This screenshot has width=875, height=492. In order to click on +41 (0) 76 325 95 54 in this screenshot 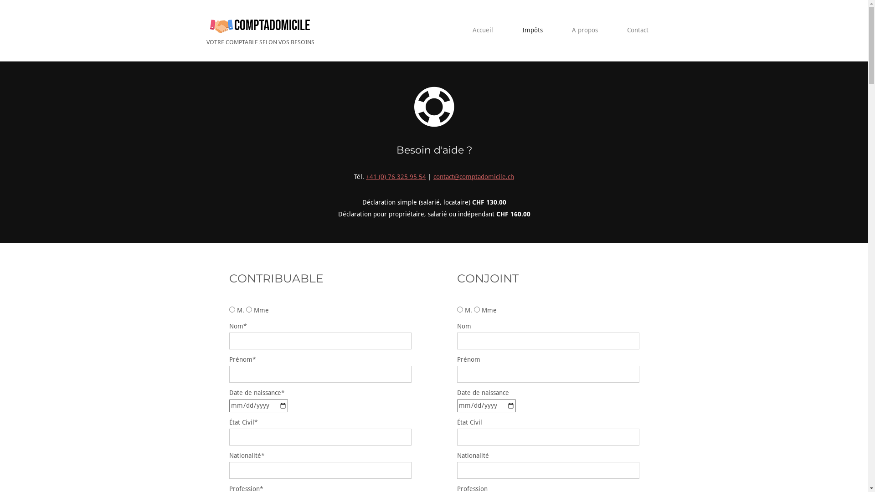, I will do `click(396, 177)`.